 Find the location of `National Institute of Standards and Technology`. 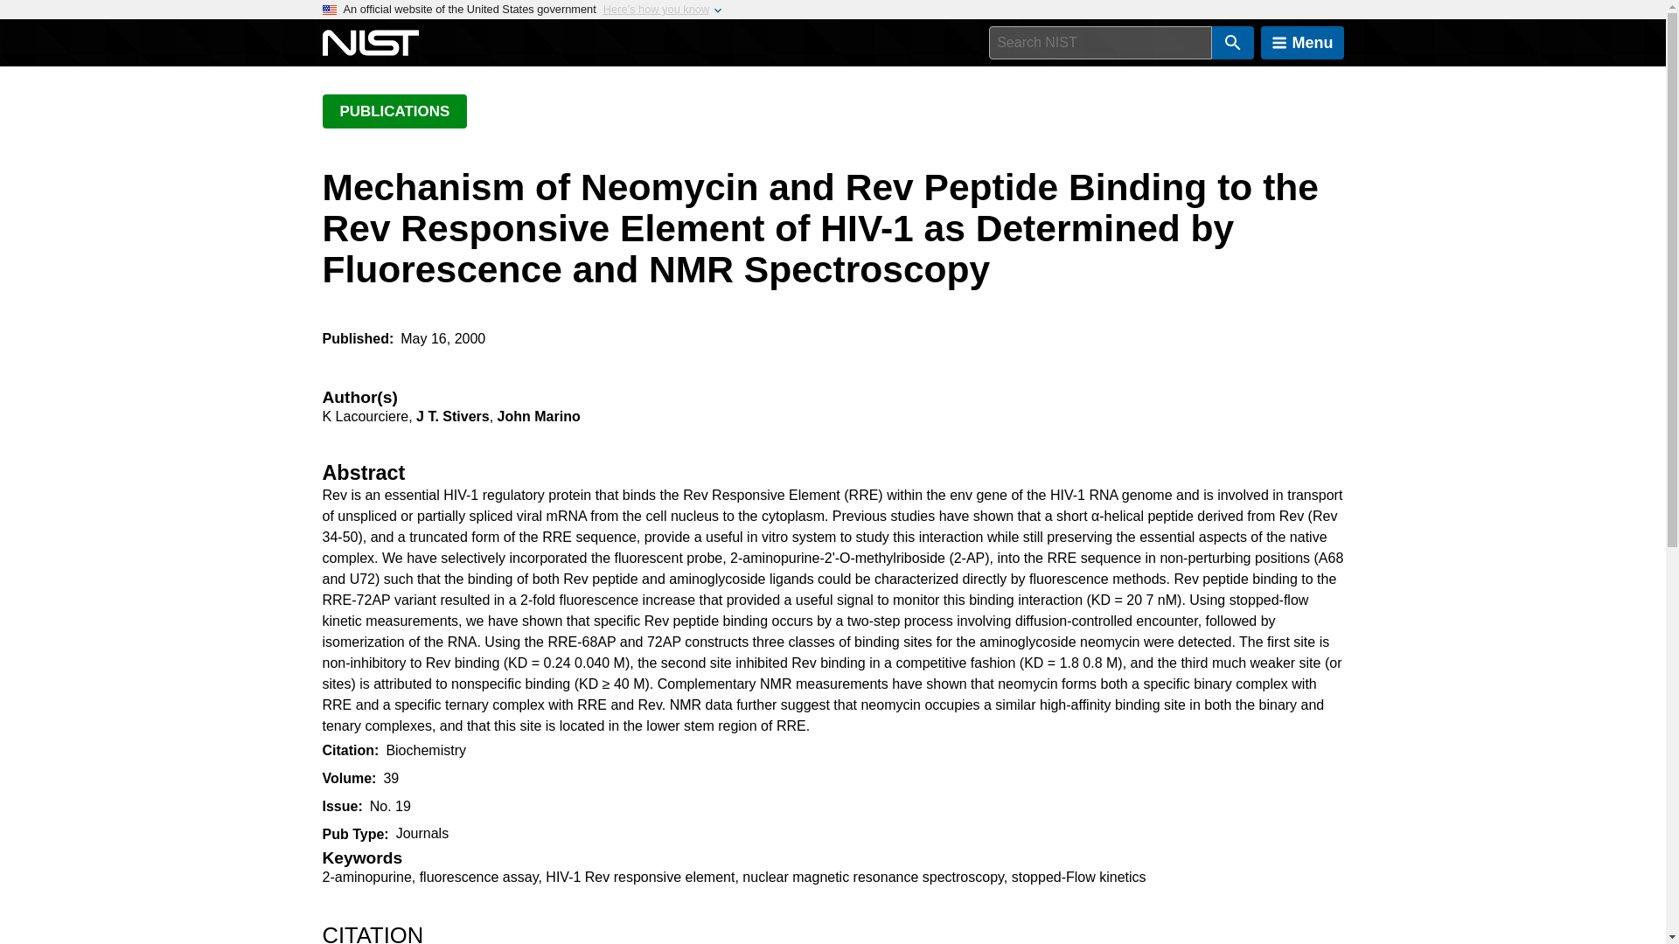

National Institute of Standards and Technology is located at coordinates (370, 43).